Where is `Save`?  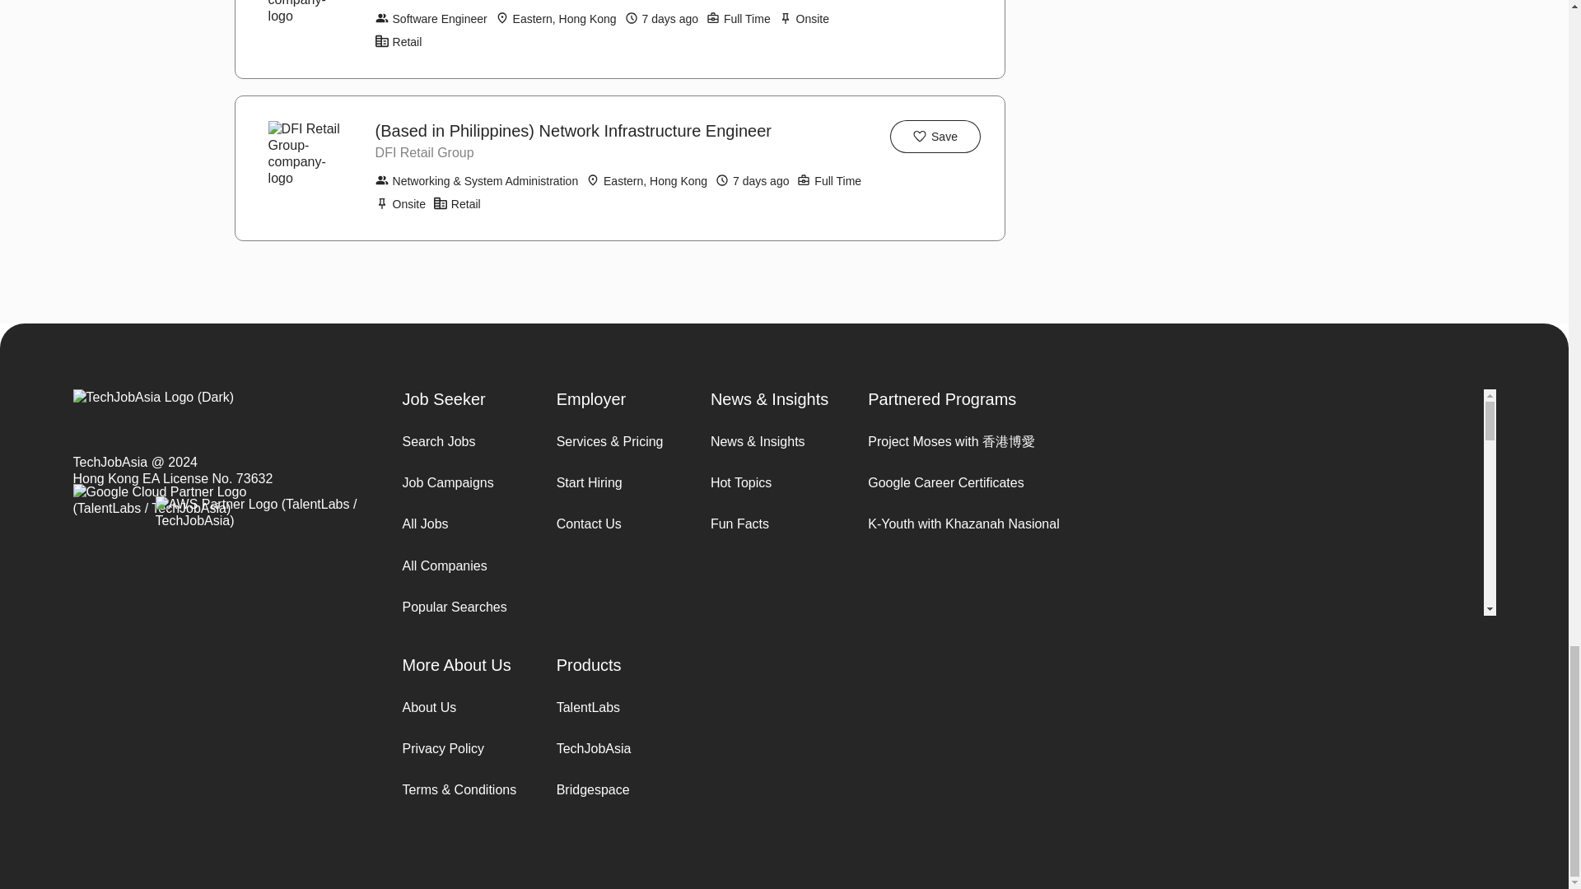
Save is located at coordinates (935, 136).